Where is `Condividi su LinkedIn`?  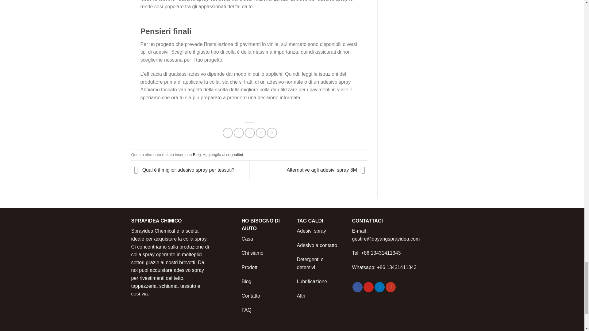 Condividi su LinkedIn is located at coordinates (272, 133).